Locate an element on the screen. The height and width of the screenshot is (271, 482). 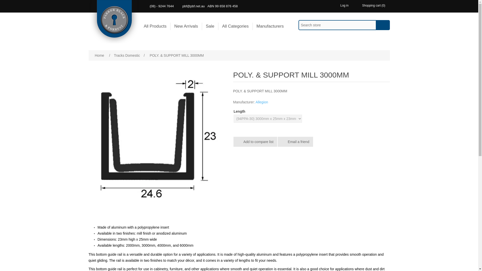
All Categories is located at coordinates (235, 26).